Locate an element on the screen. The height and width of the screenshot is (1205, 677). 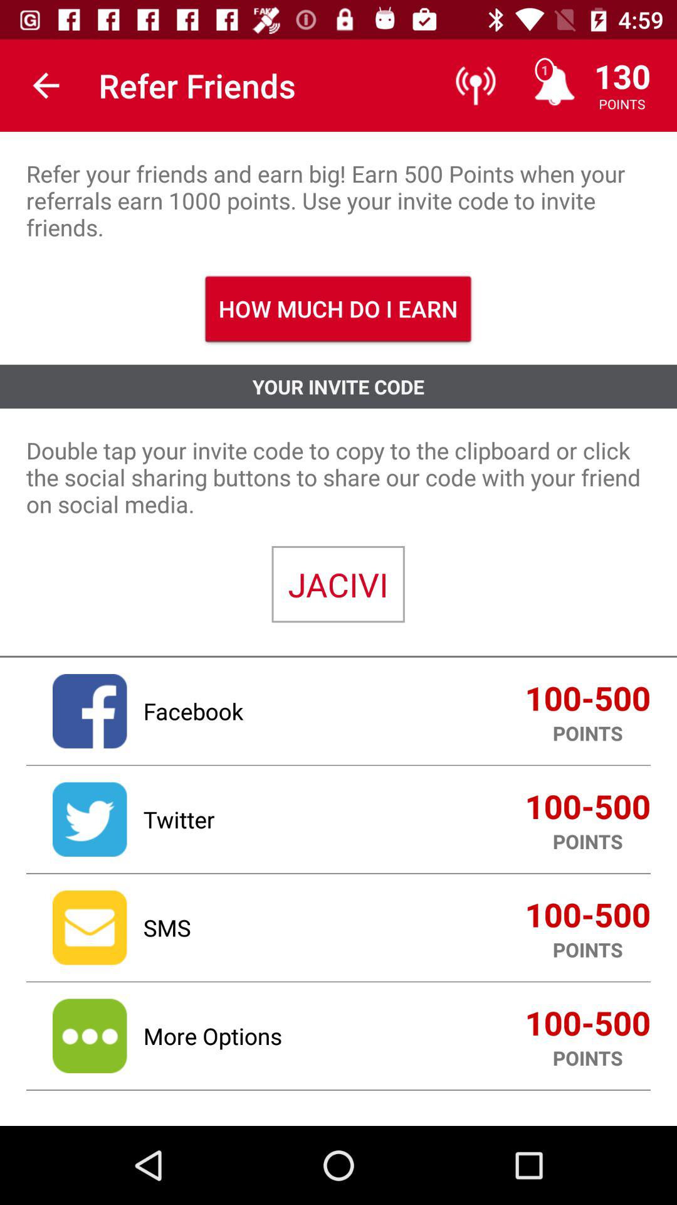
jump to how much do is located at coordinates (338, 309).